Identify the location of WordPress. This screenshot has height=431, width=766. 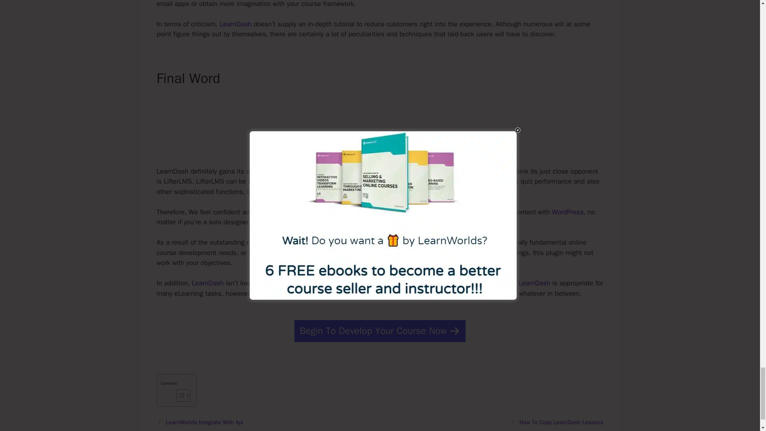
(568, 212).